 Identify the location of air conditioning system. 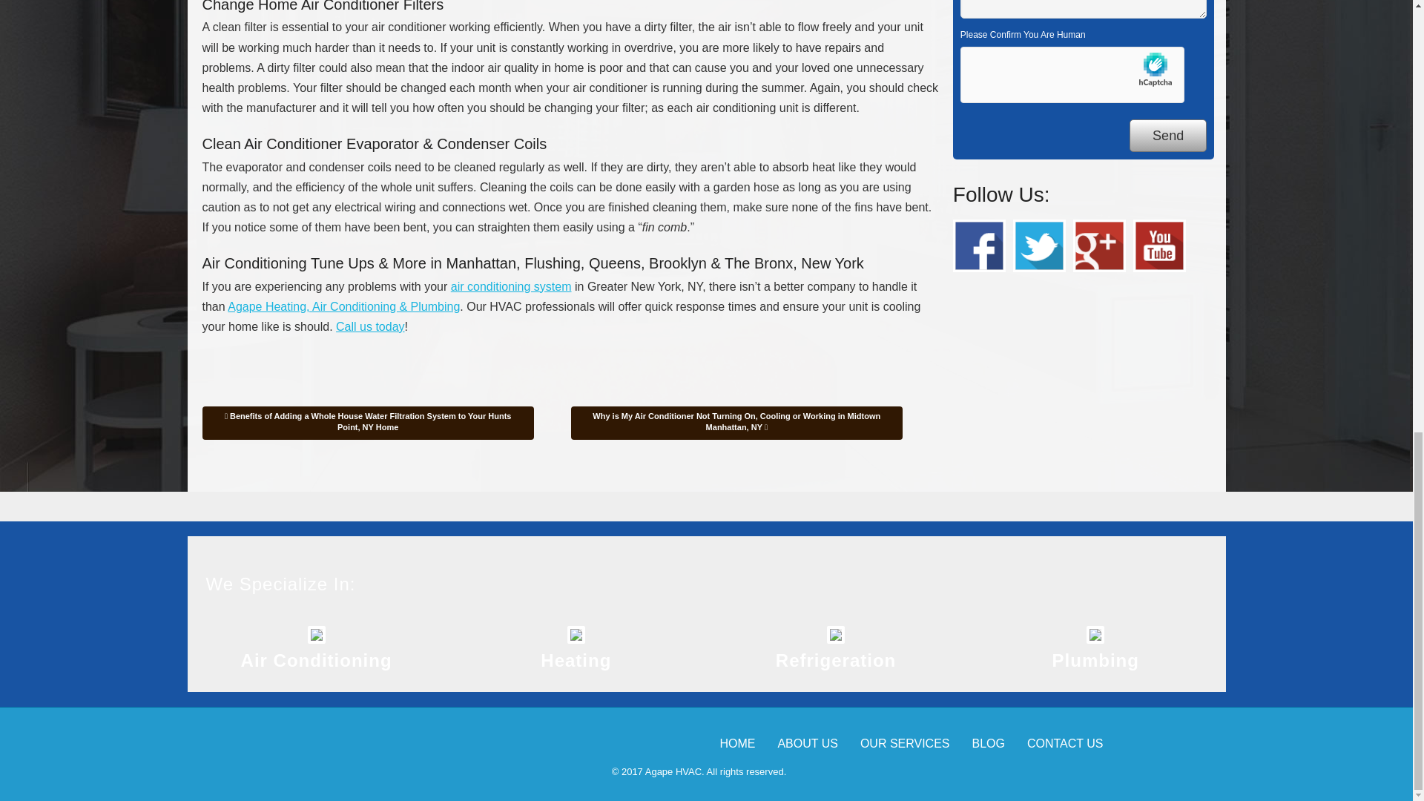
(512, 286).